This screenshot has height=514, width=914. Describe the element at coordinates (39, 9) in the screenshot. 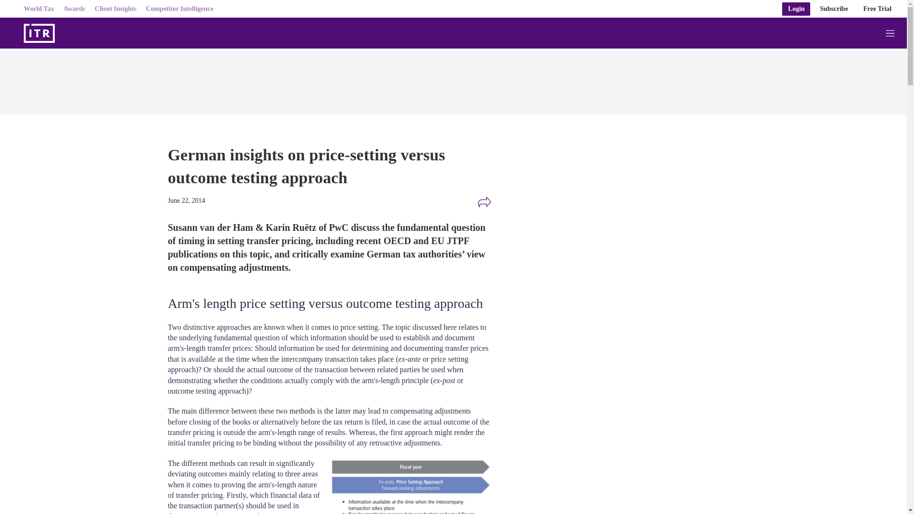

I see `World Tax` at that location.